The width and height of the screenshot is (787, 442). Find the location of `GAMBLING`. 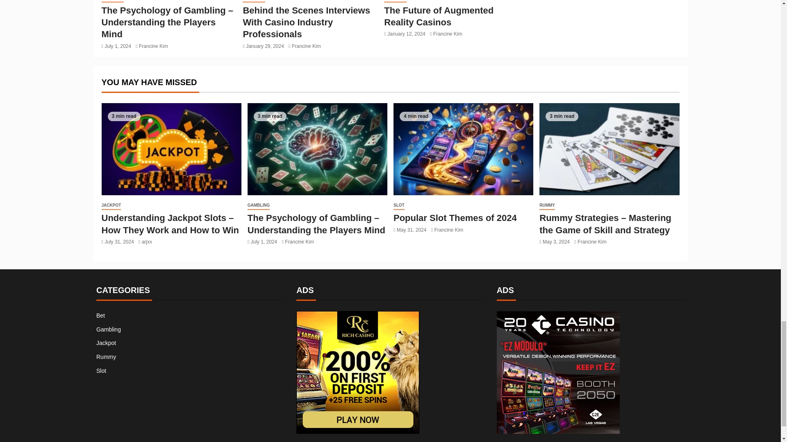

GAMBLING is located at coordinates (253, 1).